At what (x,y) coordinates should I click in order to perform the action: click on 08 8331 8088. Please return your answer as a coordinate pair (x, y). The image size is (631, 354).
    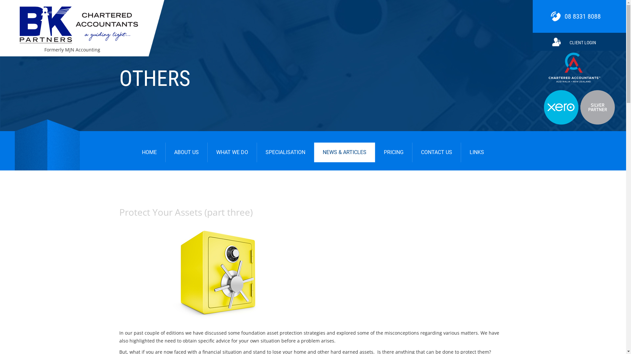
    Looking at the image, I should click on (579, 16).